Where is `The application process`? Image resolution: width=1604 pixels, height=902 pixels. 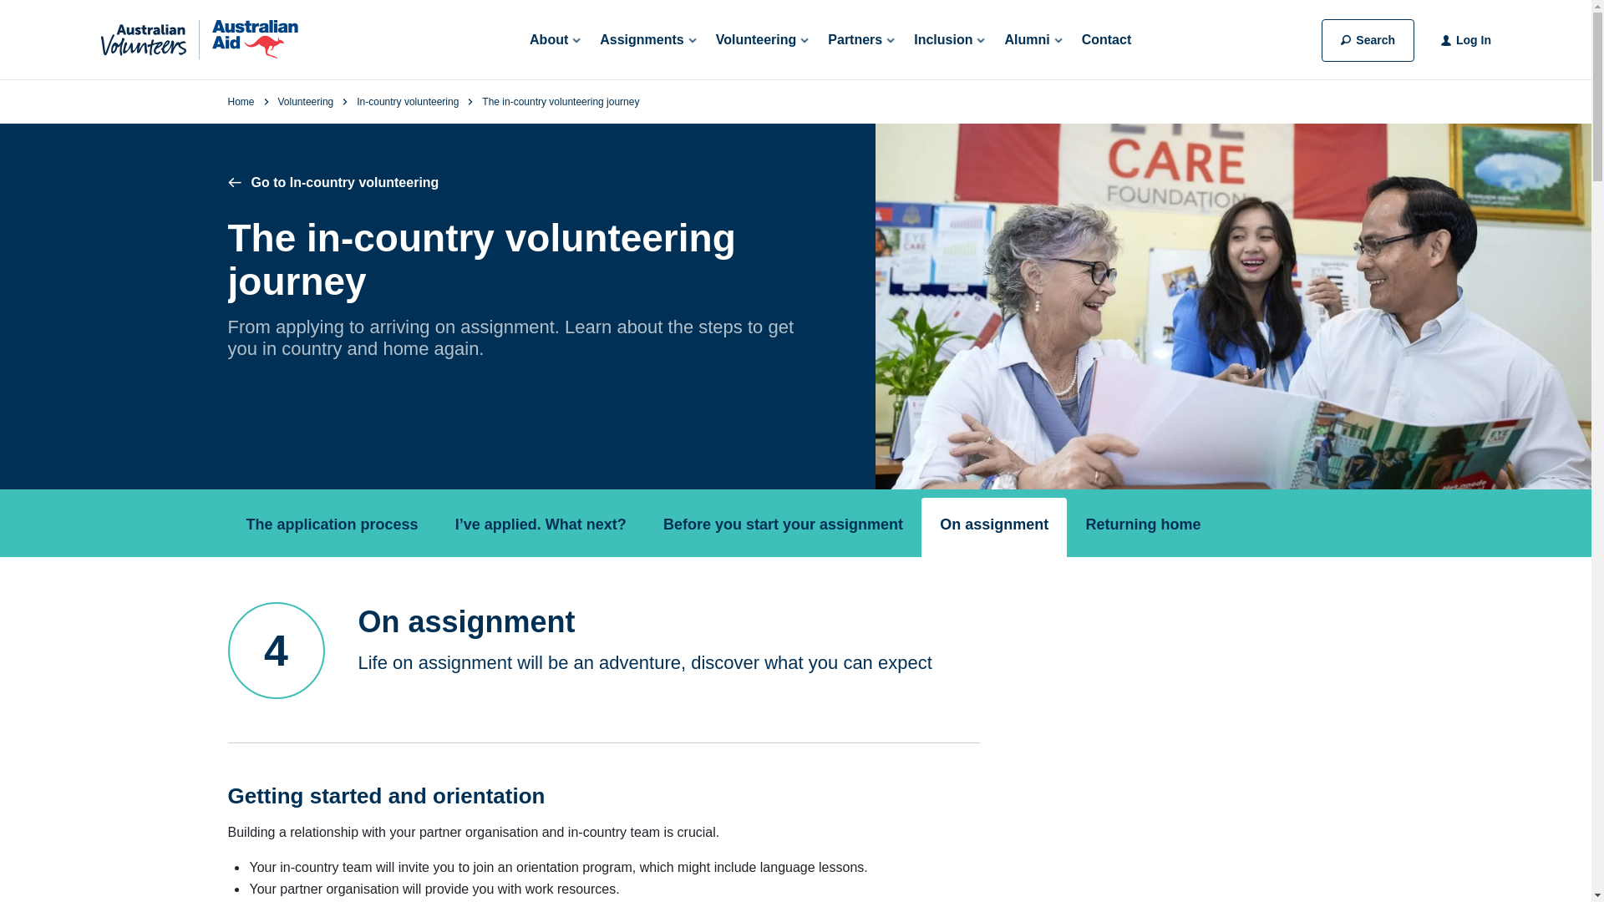 The application process is located at coordinates (332, 528).